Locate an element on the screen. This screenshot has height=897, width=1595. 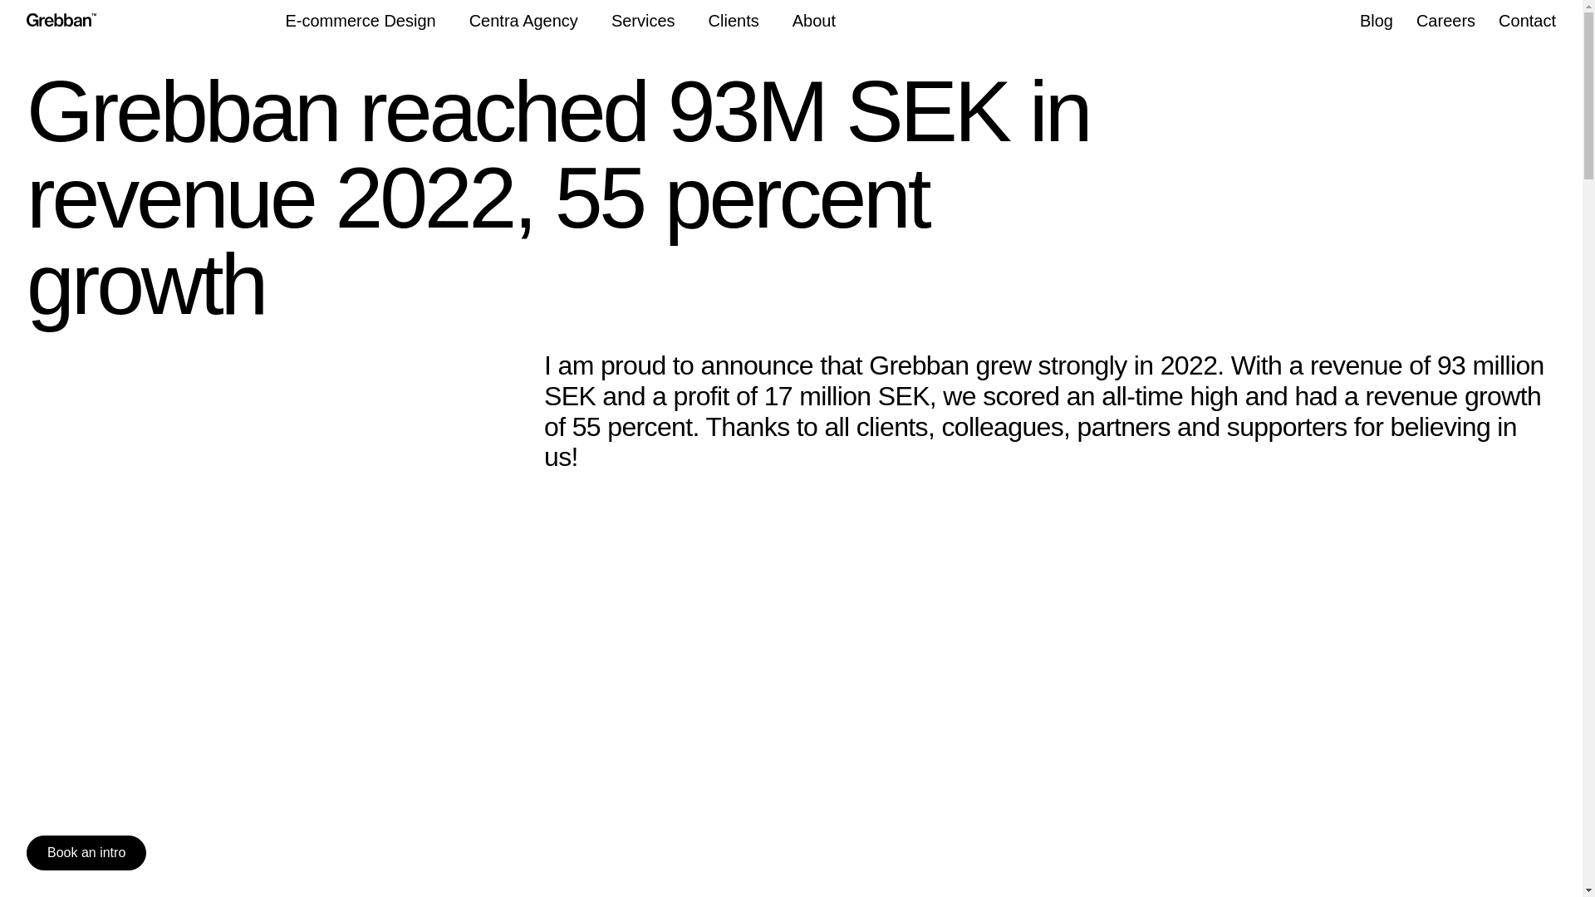
Centra Agency is located at coordinates (523, 21).